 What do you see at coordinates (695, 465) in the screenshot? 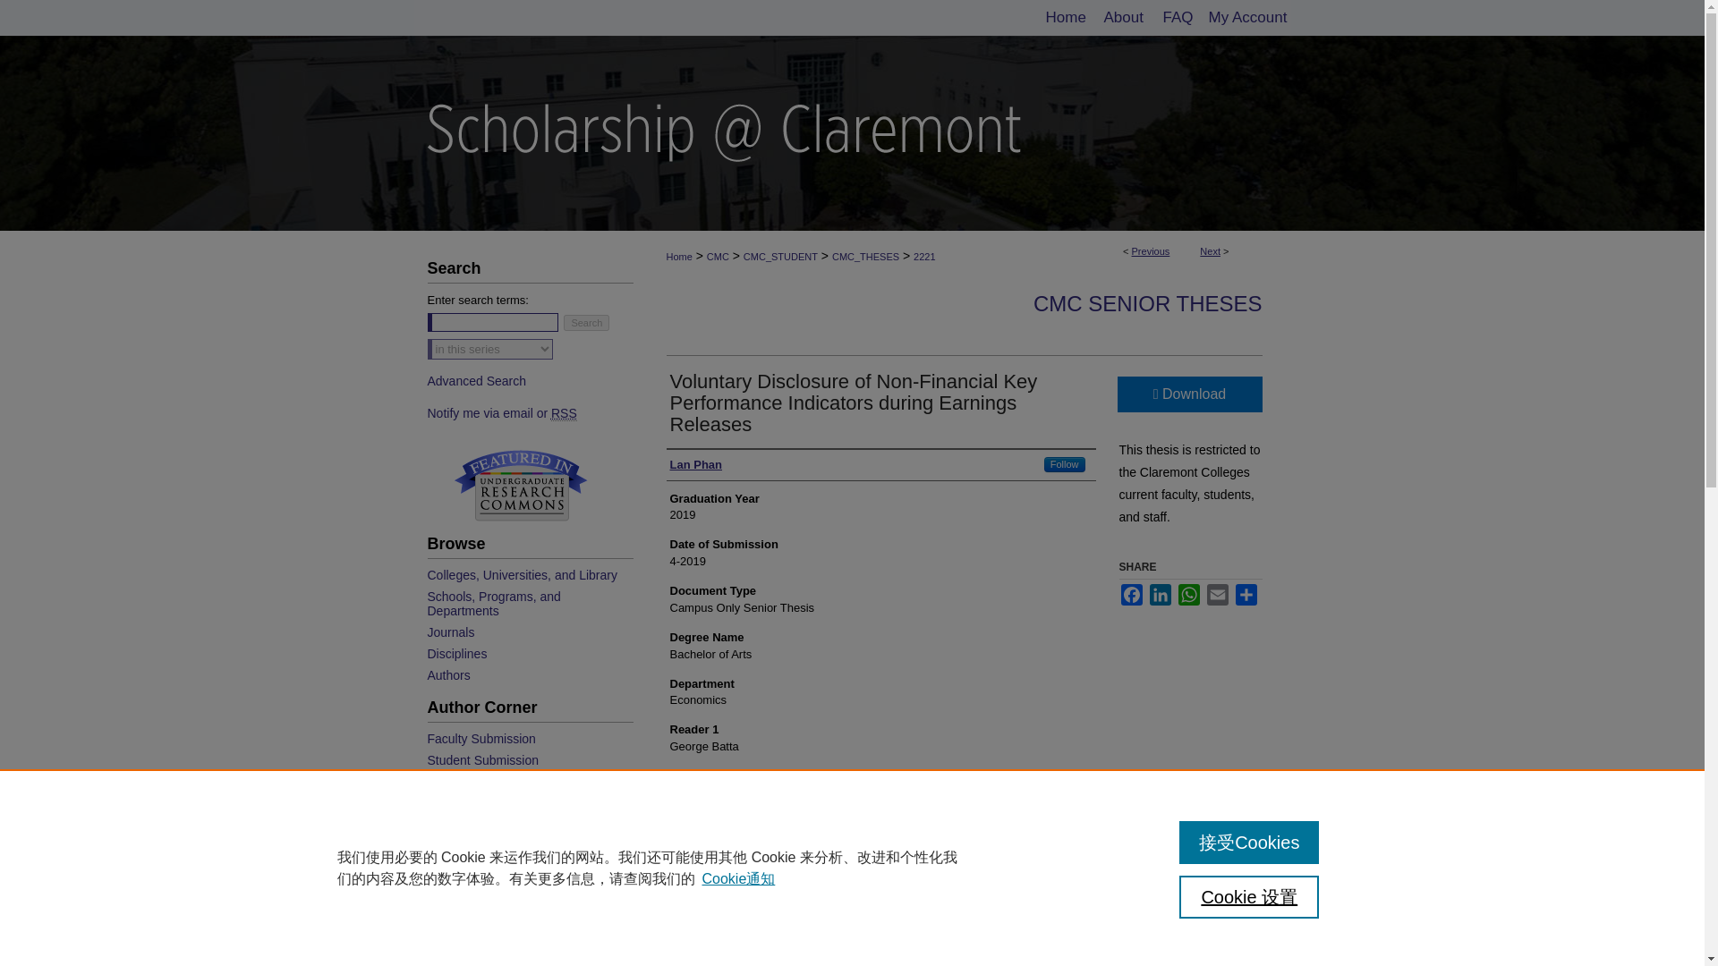
I see `Lan Phan` at bounding box center [695, 465].